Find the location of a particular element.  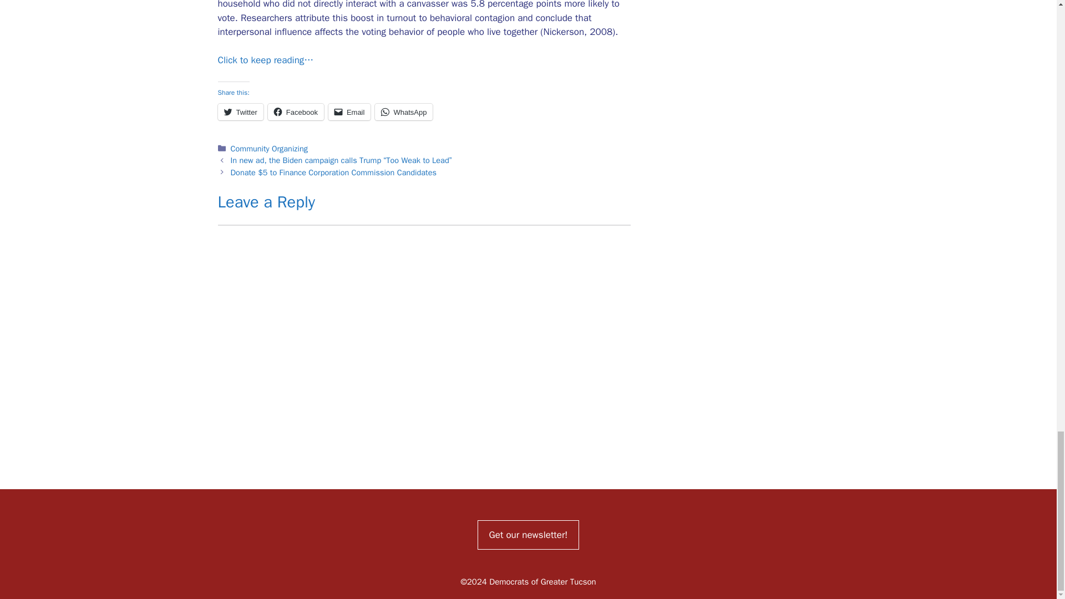

Click to share on Twitter is located at coordinates (240, 112).